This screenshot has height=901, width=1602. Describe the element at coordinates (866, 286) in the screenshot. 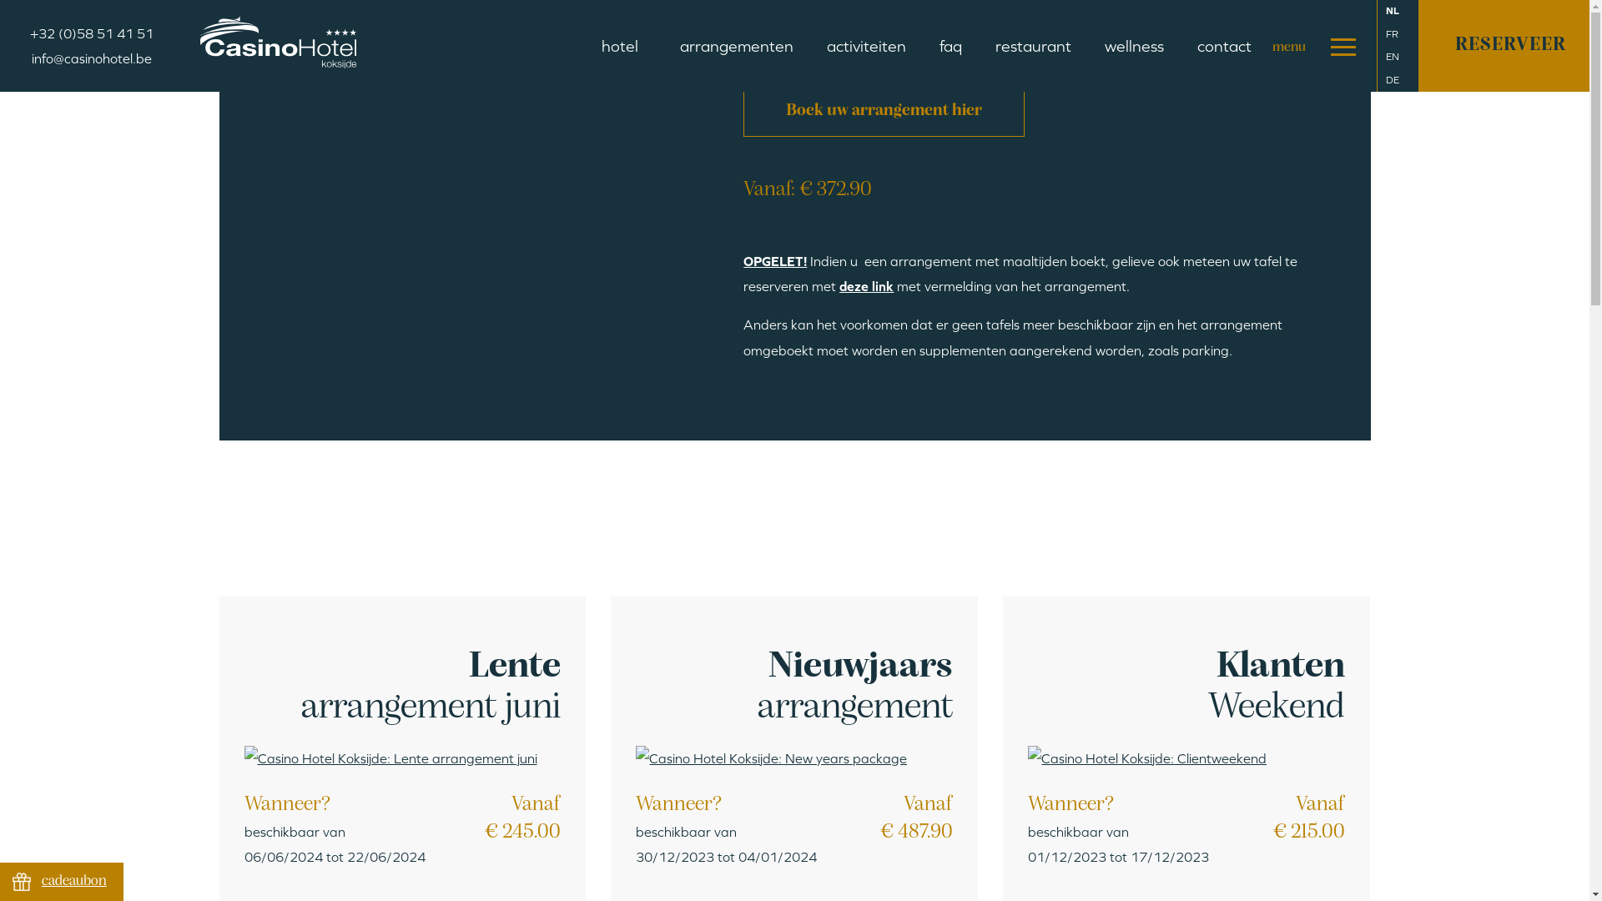

I see `deze link` at that location.